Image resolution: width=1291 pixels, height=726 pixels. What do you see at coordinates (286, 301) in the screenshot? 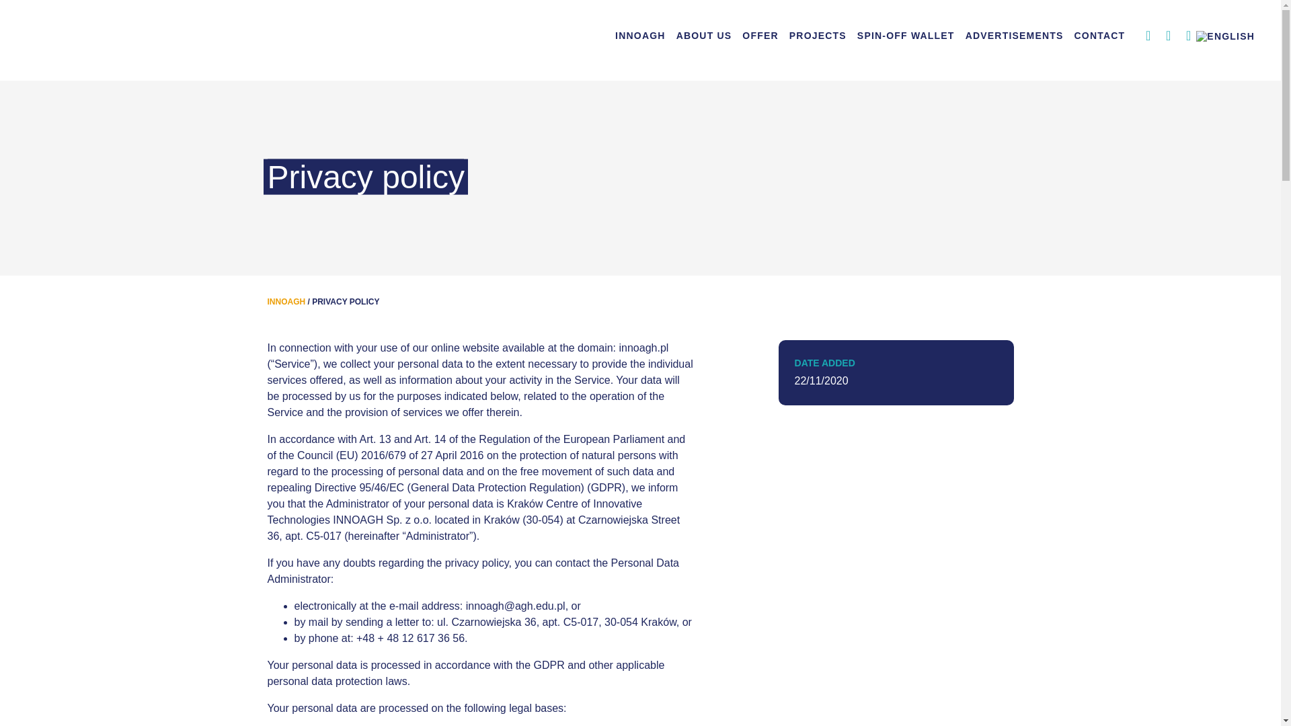
I see `INNOAGH` at bounding box center [286, 301].